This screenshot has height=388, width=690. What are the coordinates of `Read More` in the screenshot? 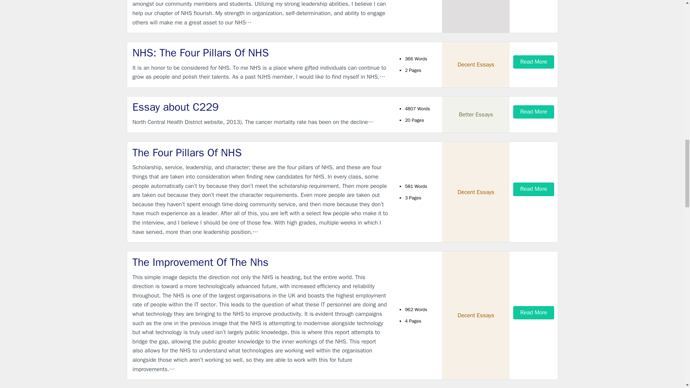 It's located at (533, 112).